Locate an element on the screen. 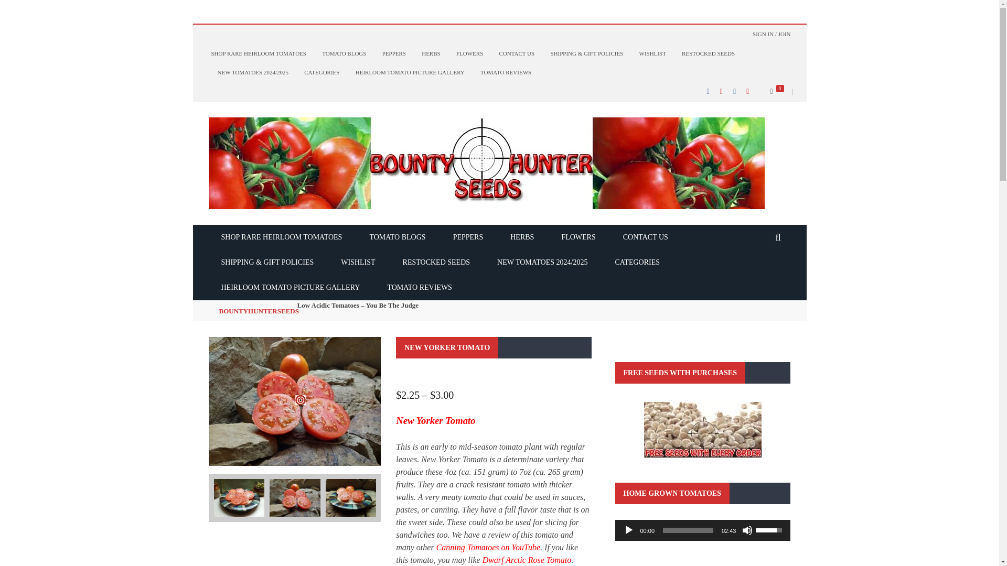 The height and width of the screenshot is (566, 1007). Mute is located at coordinates (747, 530).